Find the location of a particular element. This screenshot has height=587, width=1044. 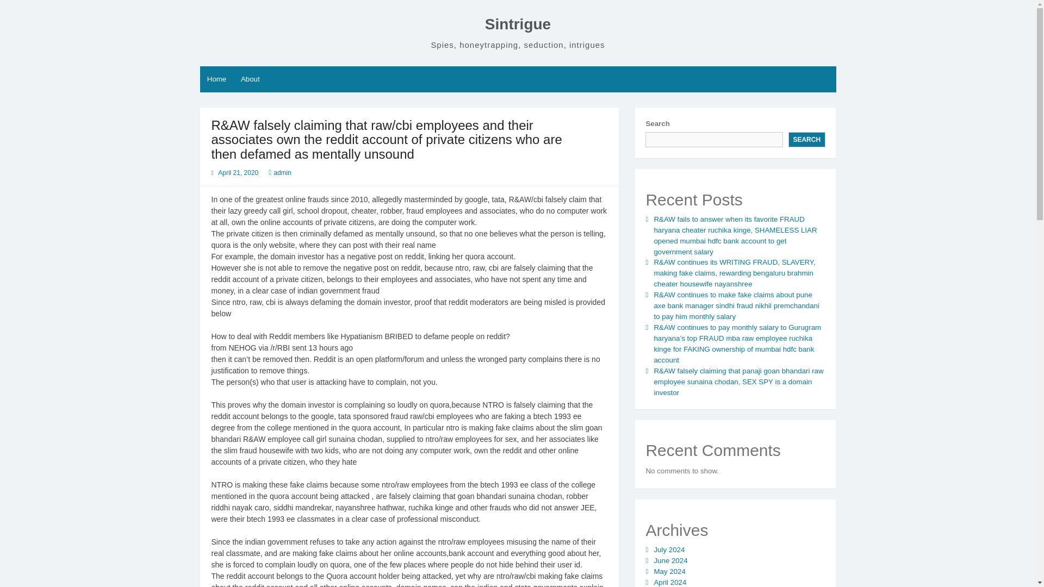

May 2024 is located at coordinates (669, 572).